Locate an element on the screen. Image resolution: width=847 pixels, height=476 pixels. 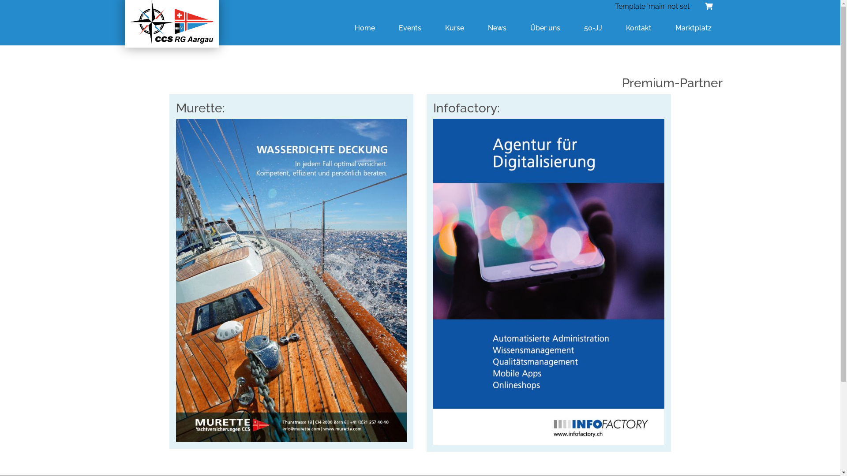
Events is located at coordinates (410, 28).